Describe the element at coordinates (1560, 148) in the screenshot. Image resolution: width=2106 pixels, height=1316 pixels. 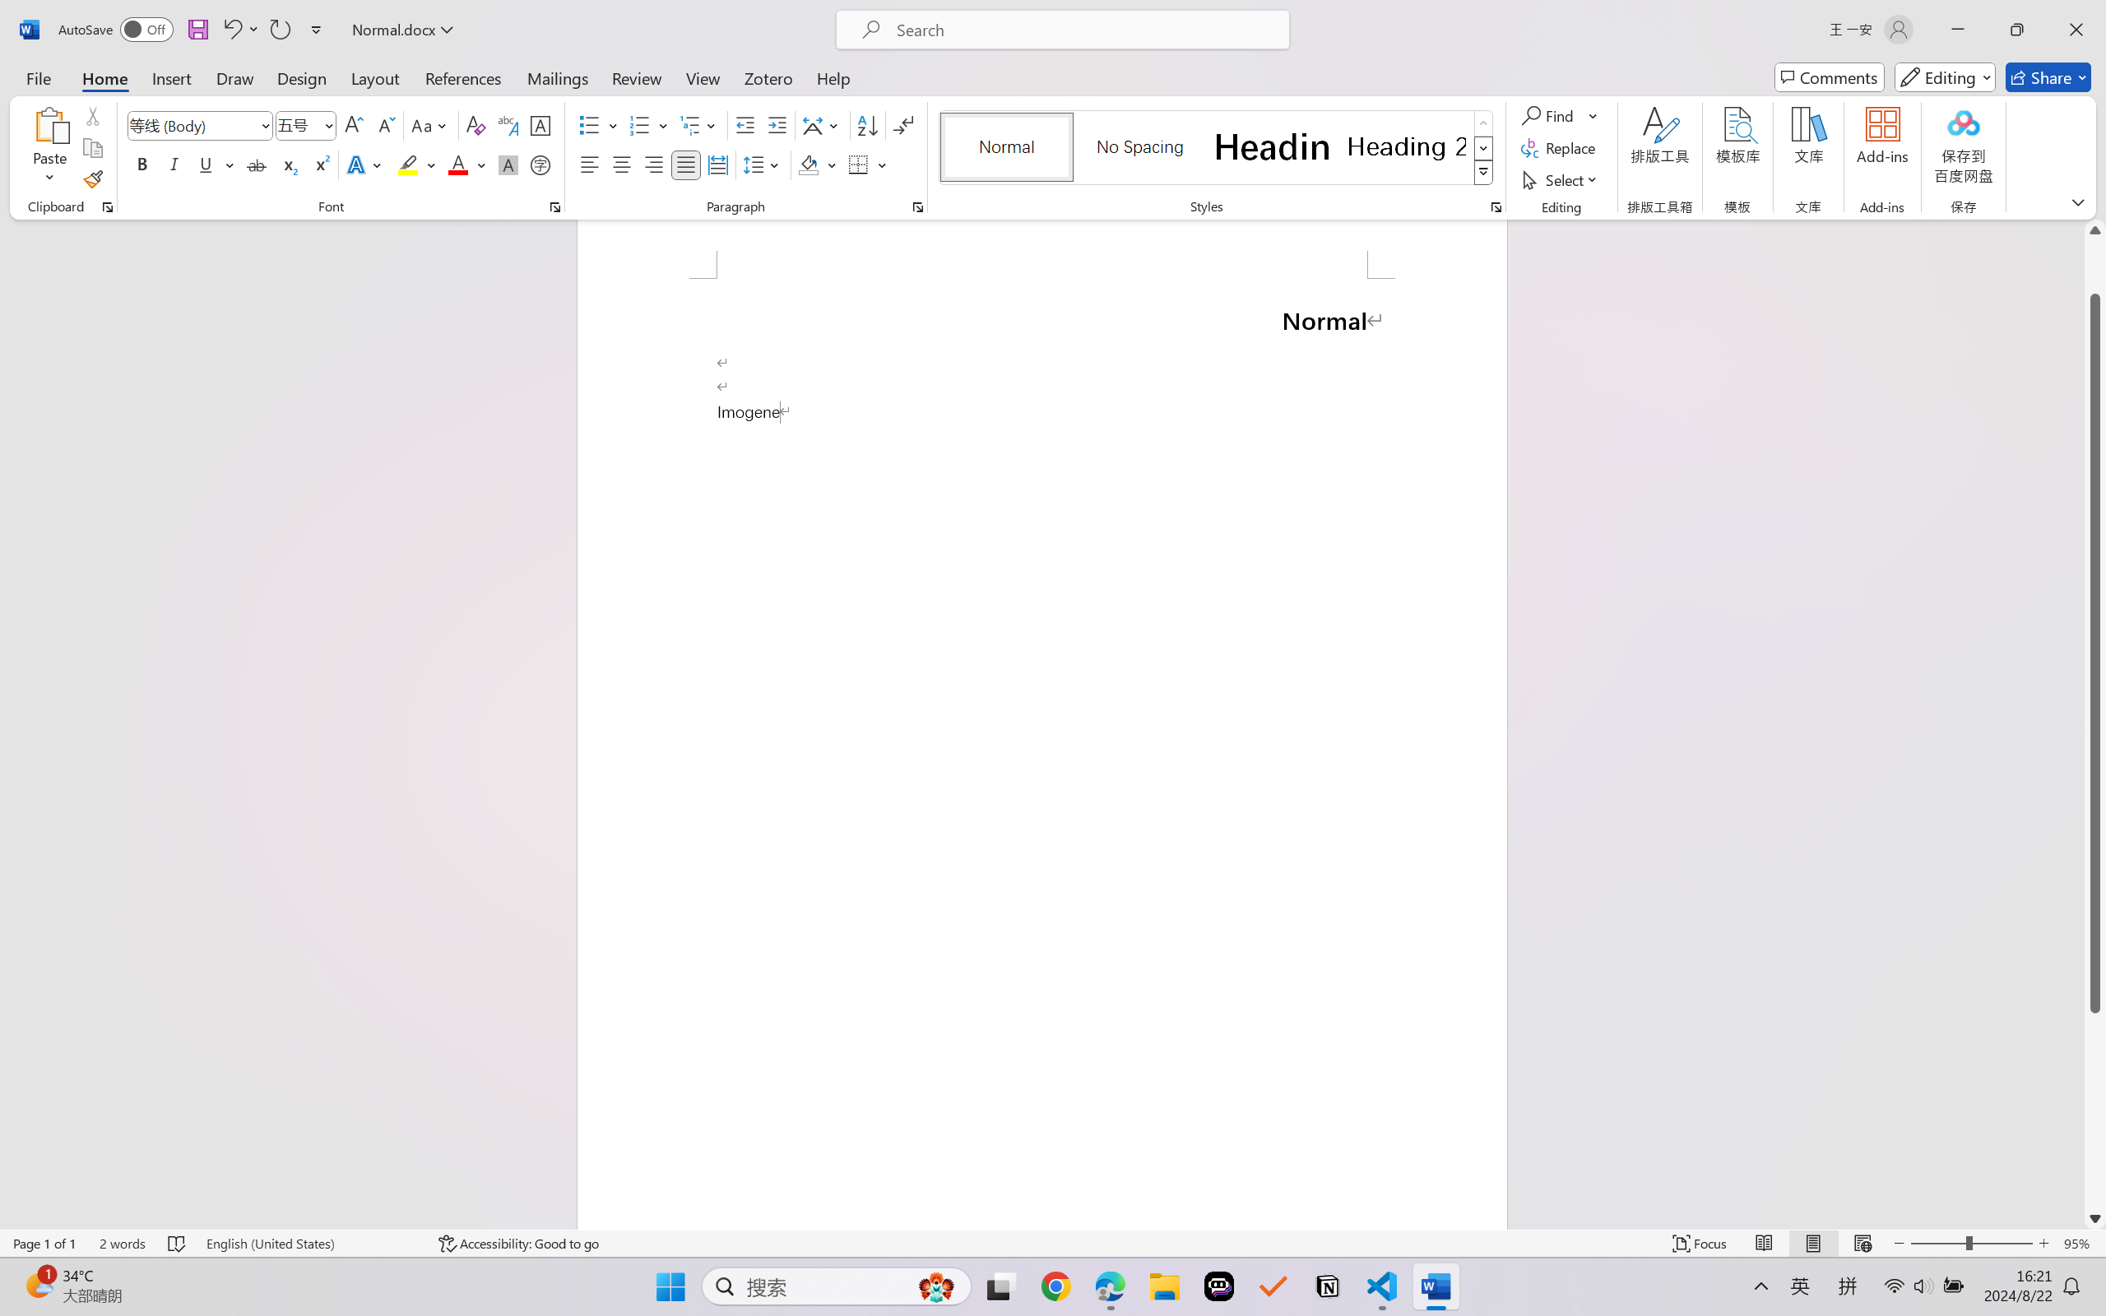
I see `Replace...` at that location.